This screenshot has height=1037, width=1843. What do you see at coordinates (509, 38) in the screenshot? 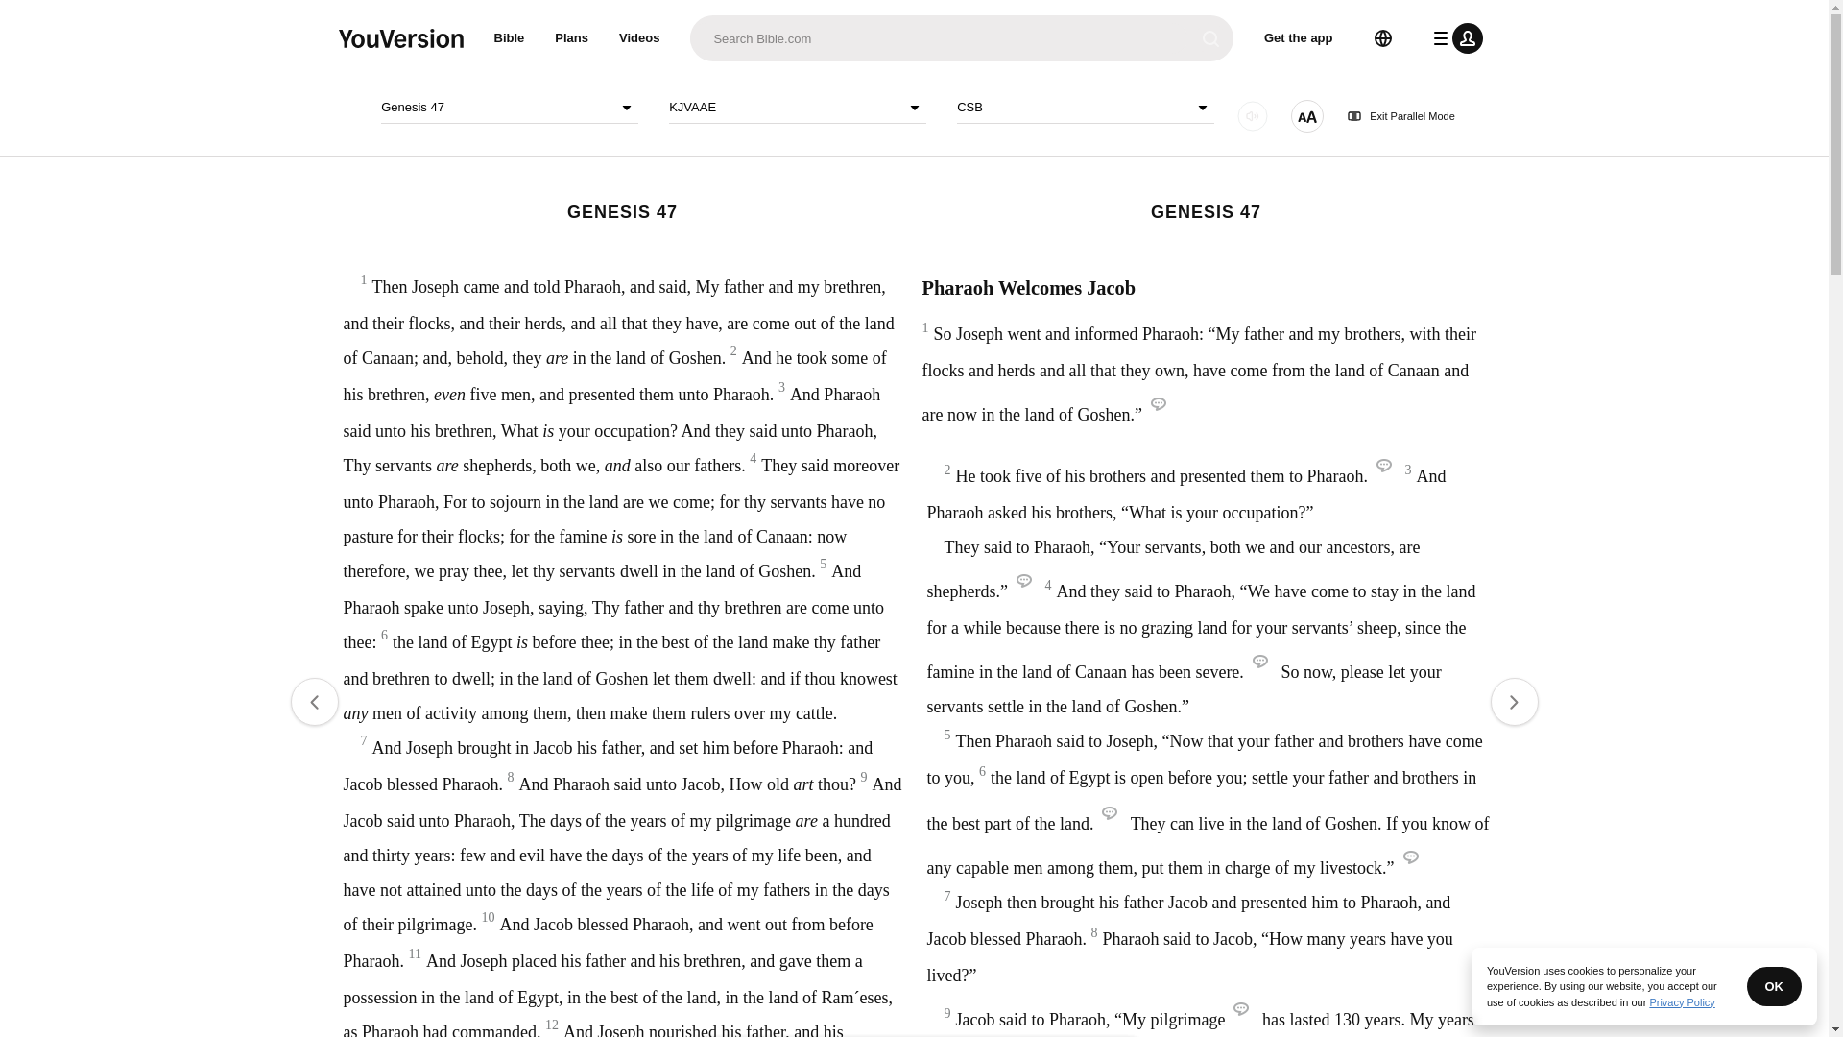
I see `Bible` at bounding box center [509, 38].